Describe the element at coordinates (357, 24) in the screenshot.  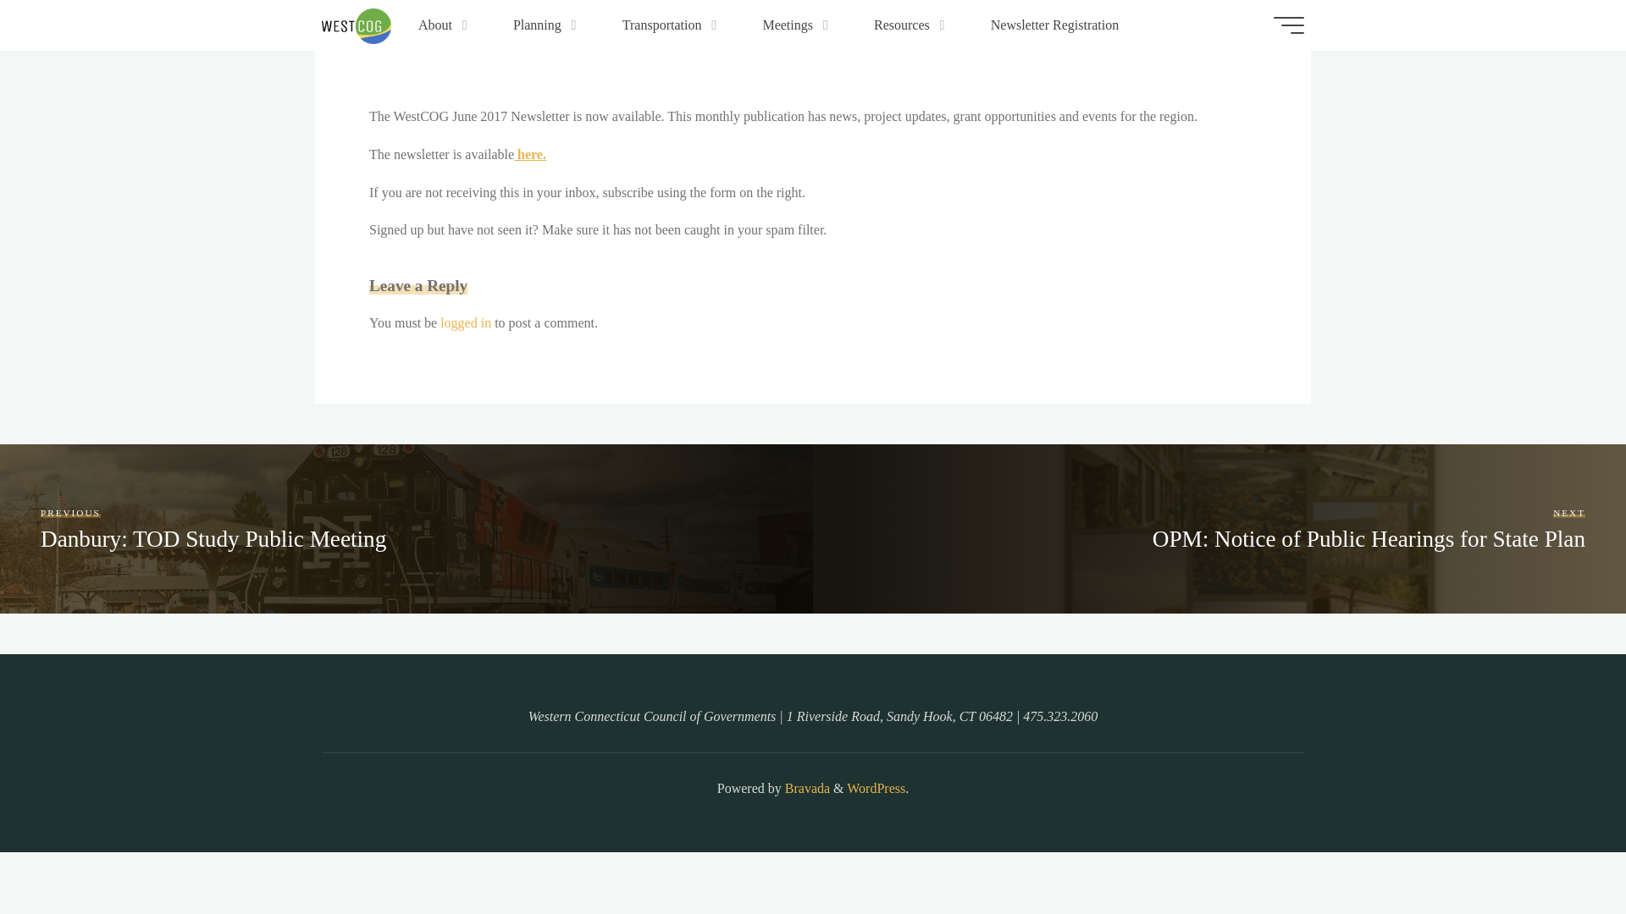
I see `Western Connecticut Council of Governments` at that location.